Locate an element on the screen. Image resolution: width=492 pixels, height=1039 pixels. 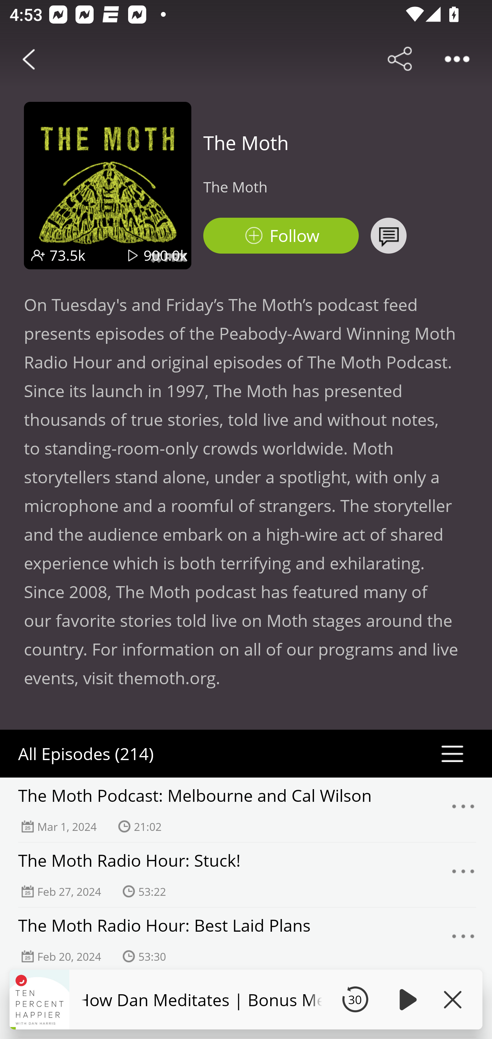
Menu is located at coordinates (463, 875).